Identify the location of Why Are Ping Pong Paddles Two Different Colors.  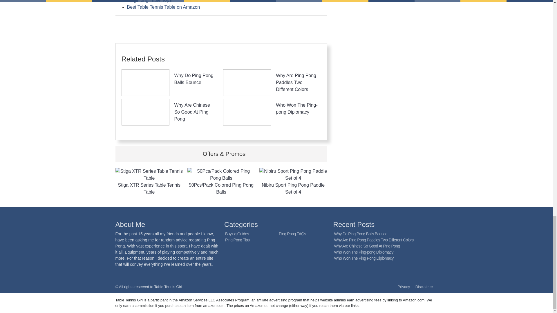
(296, 82).